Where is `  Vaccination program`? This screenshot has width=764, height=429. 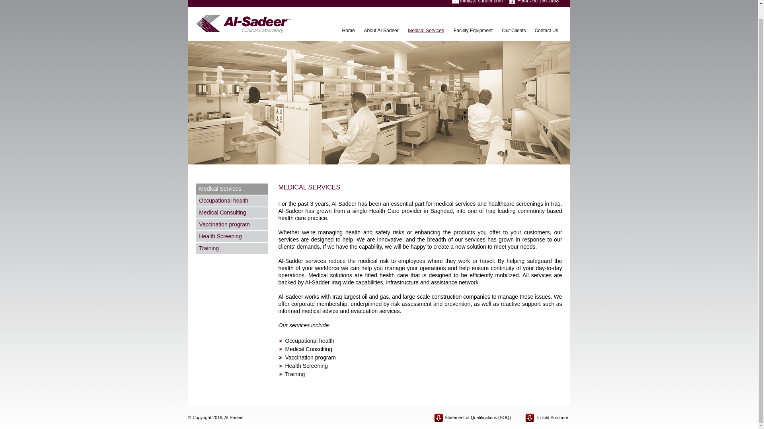   Vaccination program is located at coordinates (232, 224).